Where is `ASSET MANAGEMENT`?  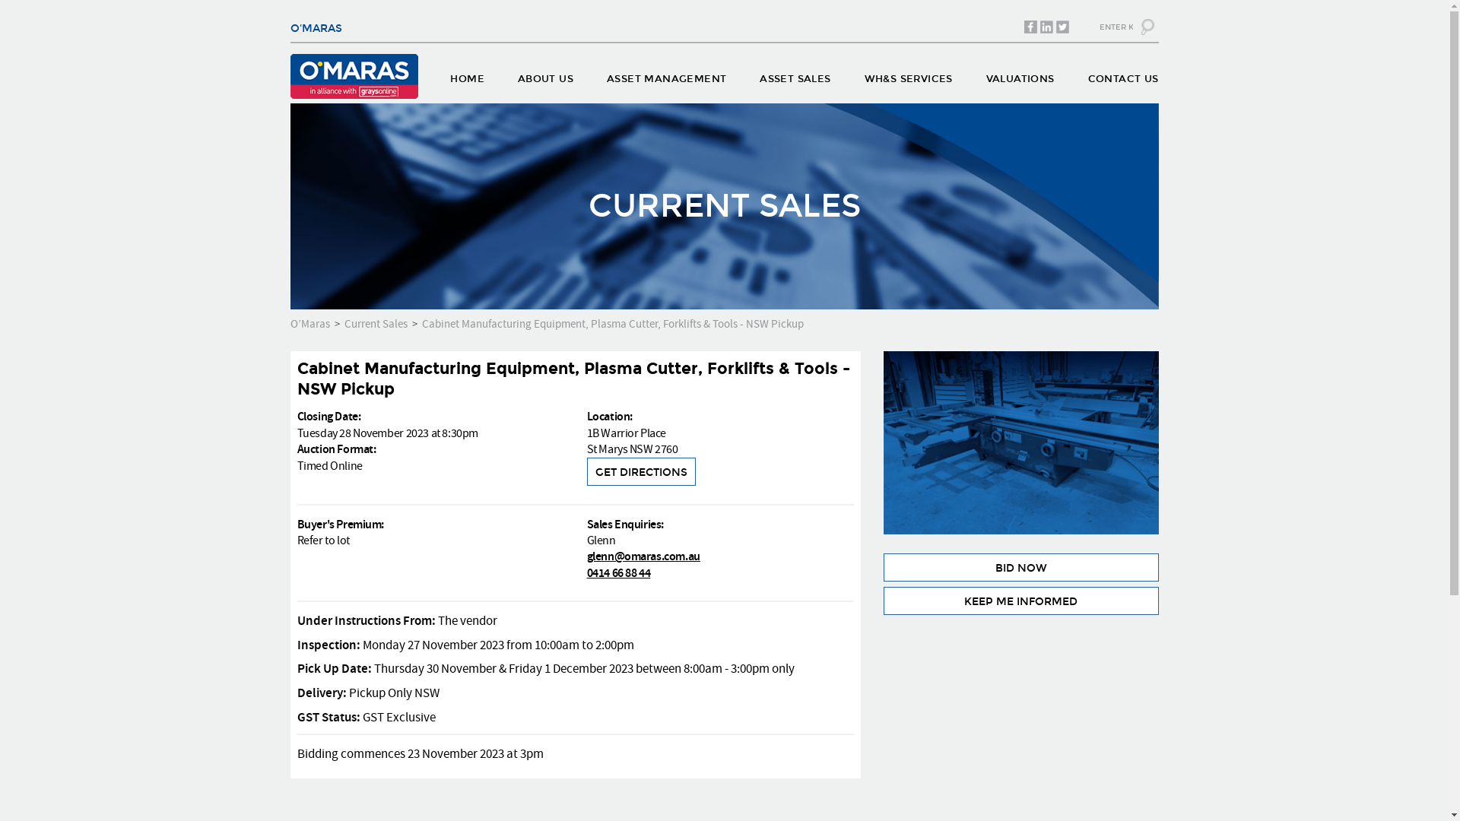
ASSET MANAGEMENT is located at coordinates (666, 82).